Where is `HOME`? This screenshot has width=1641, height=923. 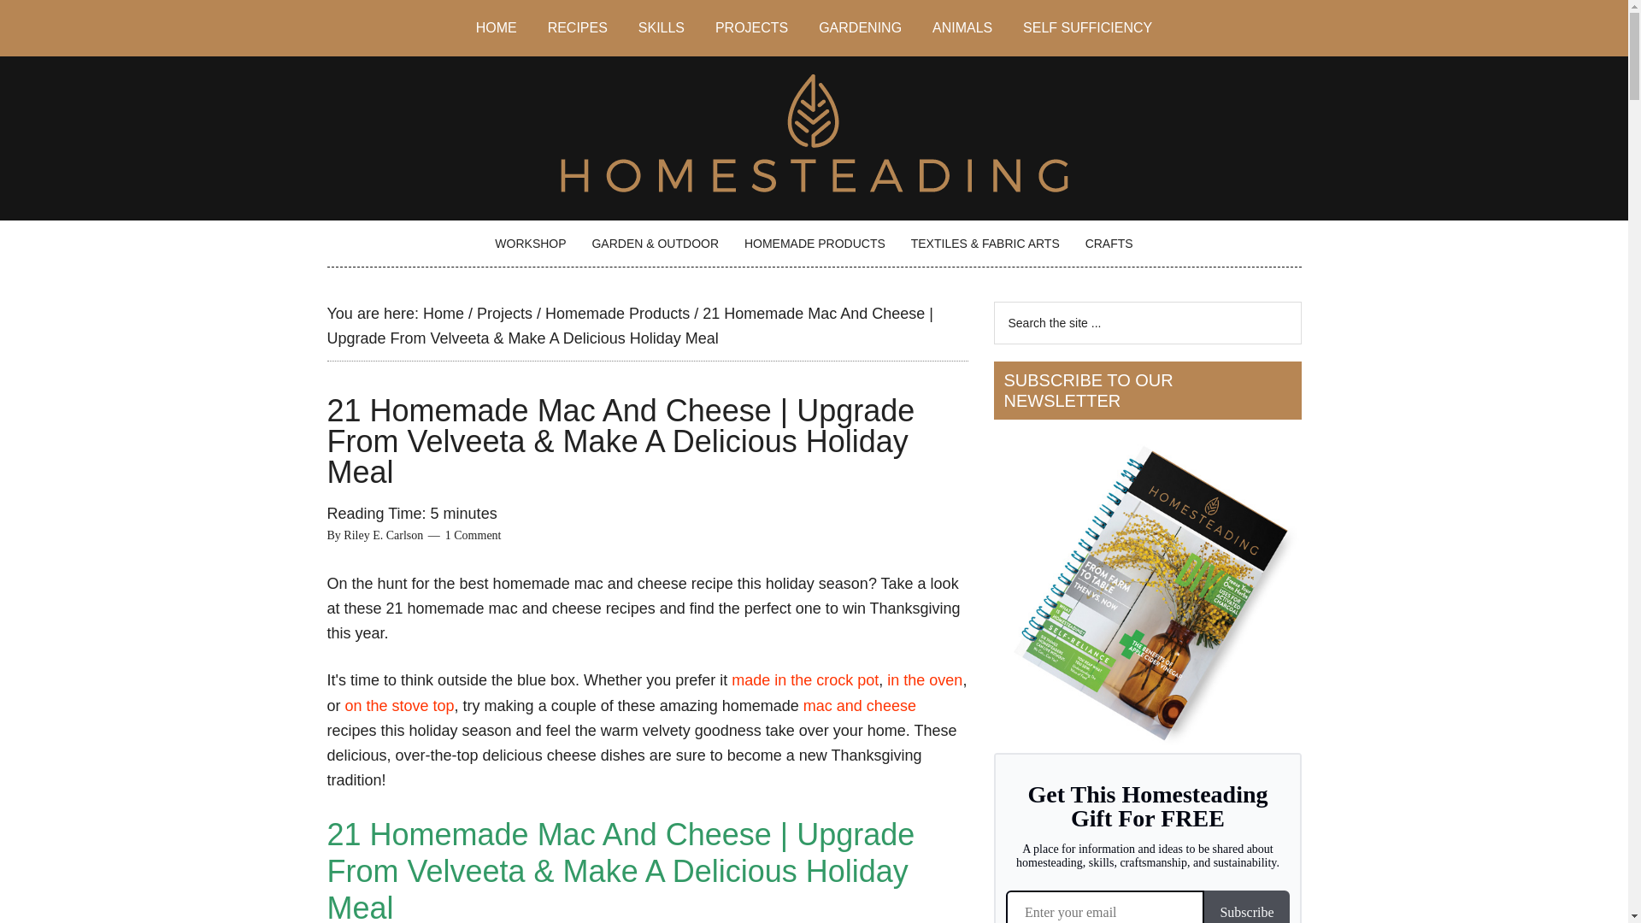
HOME is located at coordinates (496, 27).